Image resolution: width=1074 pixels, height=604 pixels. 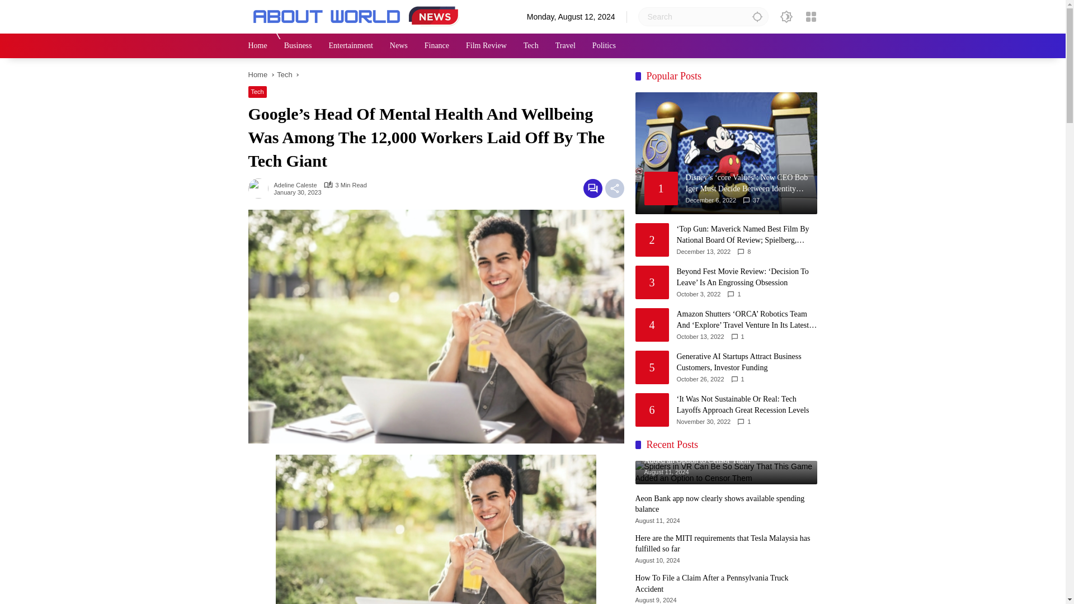 I want to click on Permalink to: Adeline Caleste, so click(x=261, y=188).